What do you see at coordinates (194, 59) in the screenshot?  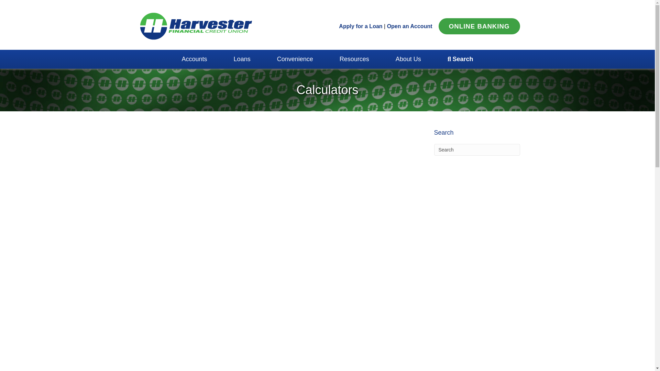 I see `Accounts` at bounding box center [194, 59].